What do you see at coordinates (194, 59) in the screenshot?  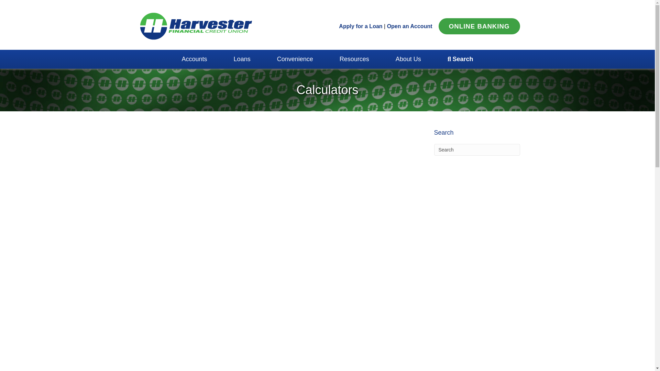 I see `Accounts` at bounding box center [194, 59].